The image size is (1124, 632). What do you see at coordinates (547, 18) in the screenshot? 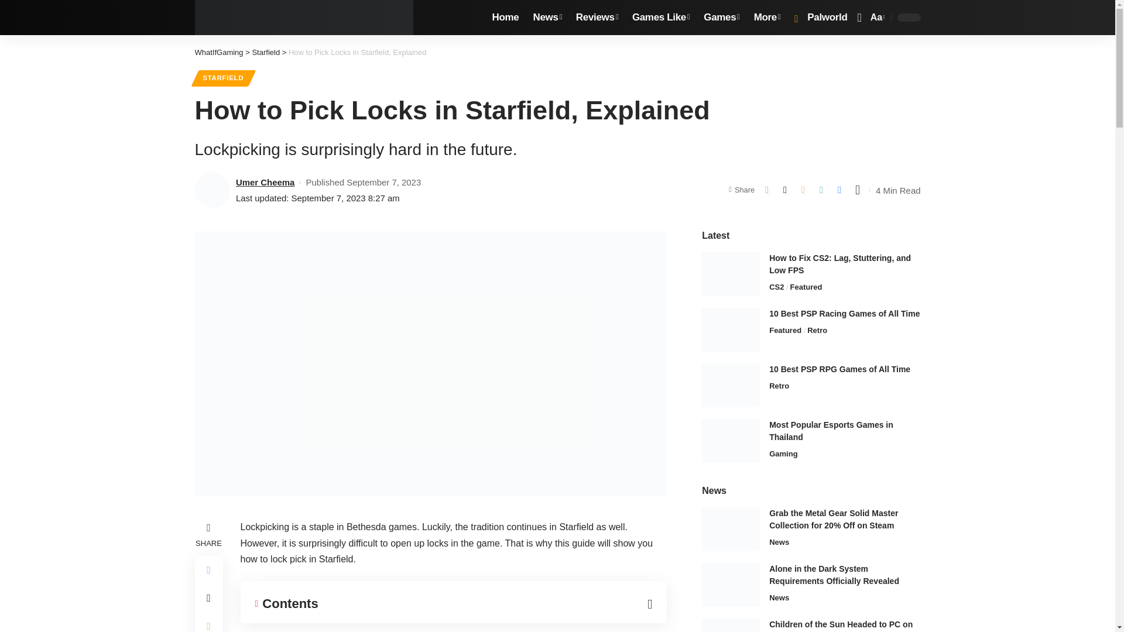
I see `News` at bounding box center [547, 18].